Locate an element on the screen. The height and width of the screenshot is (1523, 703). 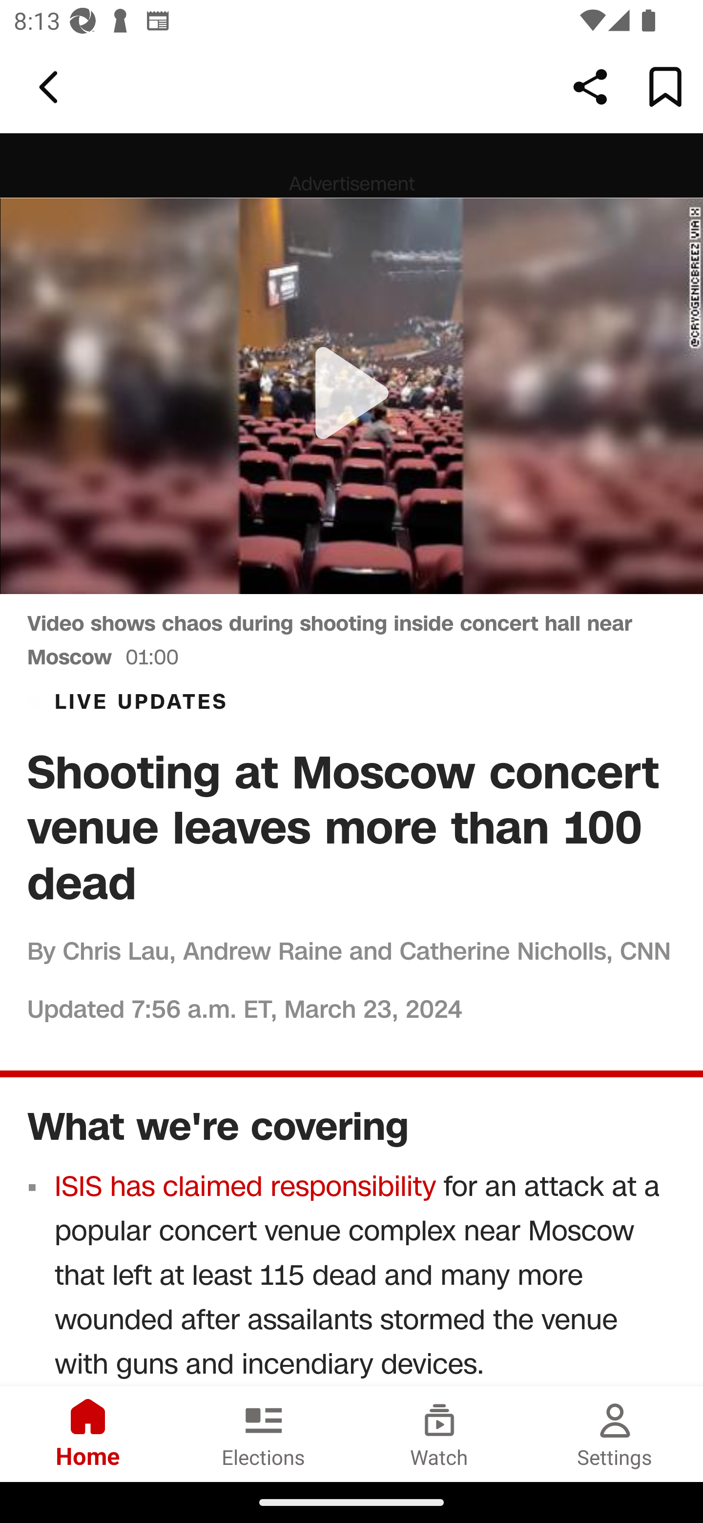
Watch is located at coordinates (439, 1434).